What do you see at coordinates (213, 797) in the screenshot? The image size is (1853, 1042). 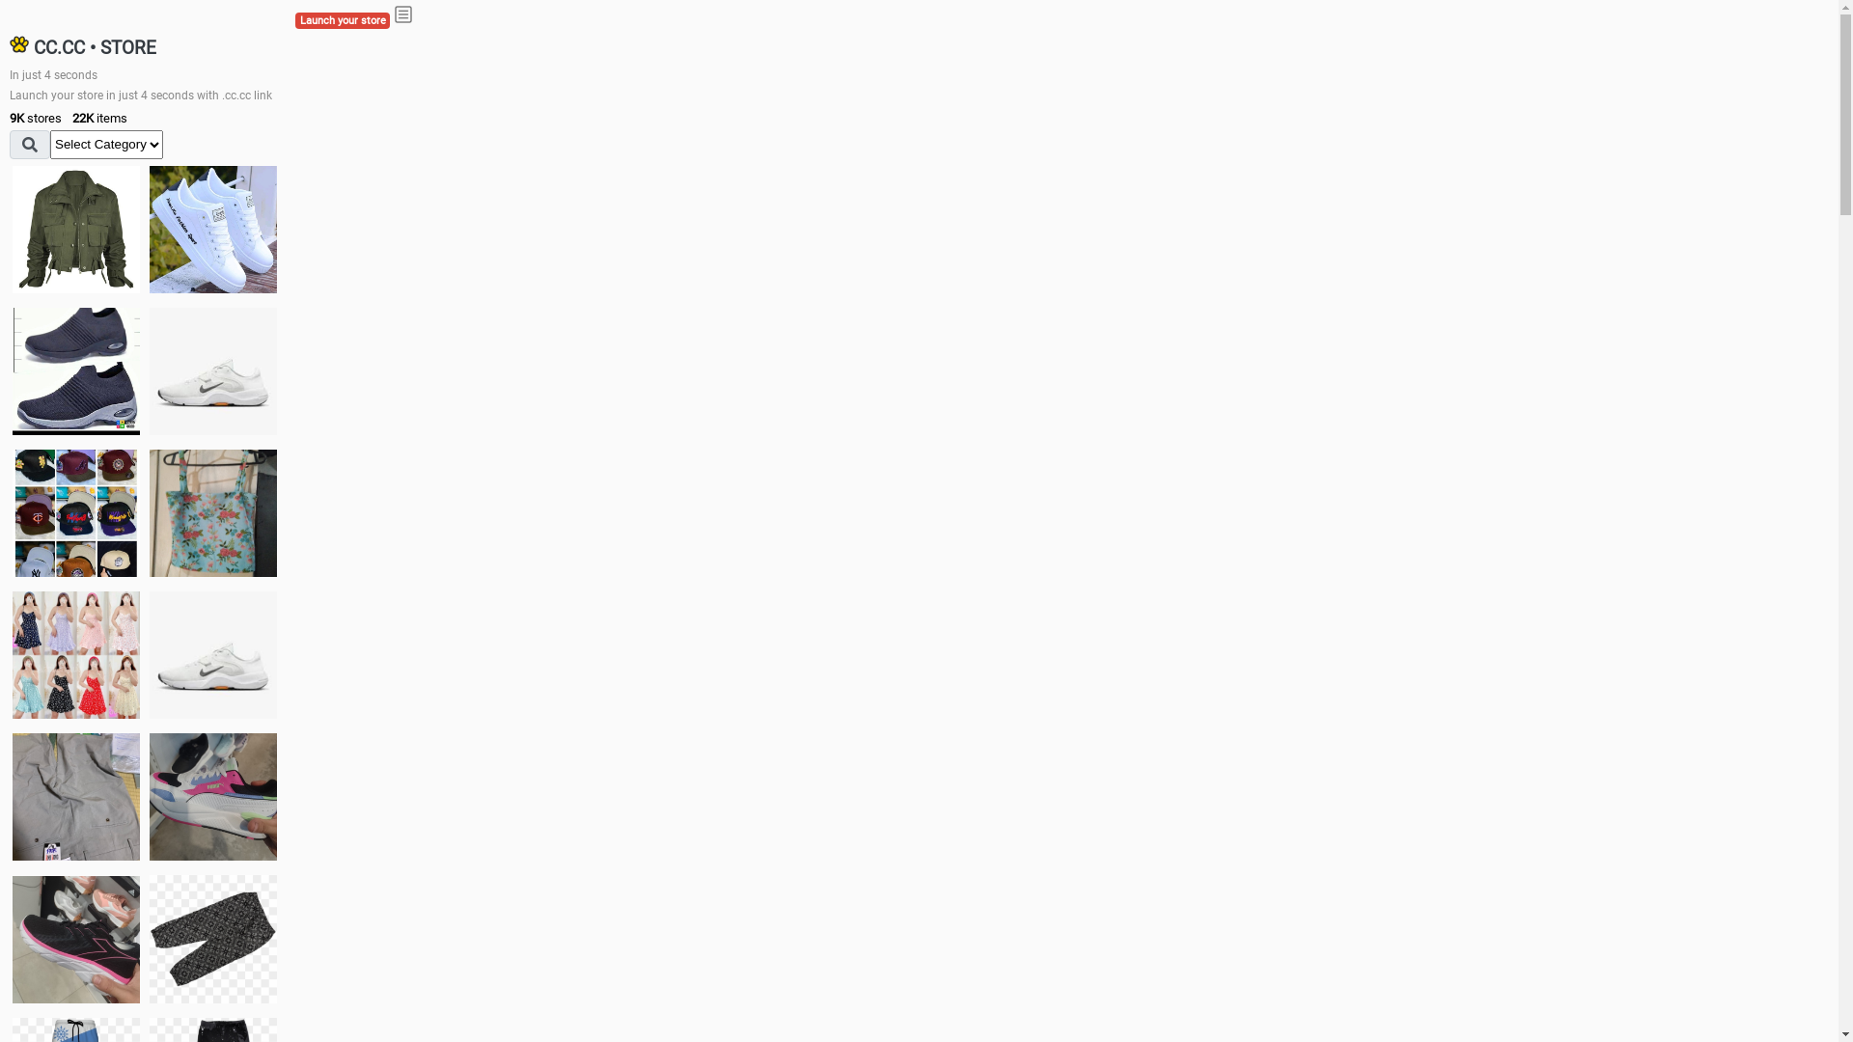 I see `Zapatillas pumas` at bounding box center [213, 797].